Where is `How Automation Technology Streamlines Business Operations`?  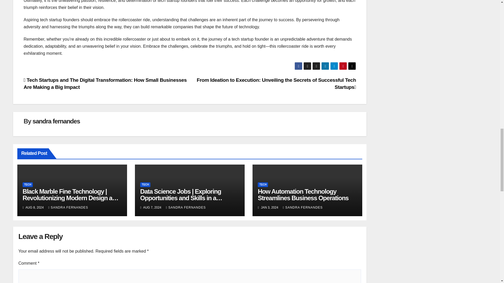
How Automation Technology Streamlines Business Operations is located at coordinates (303, 194).